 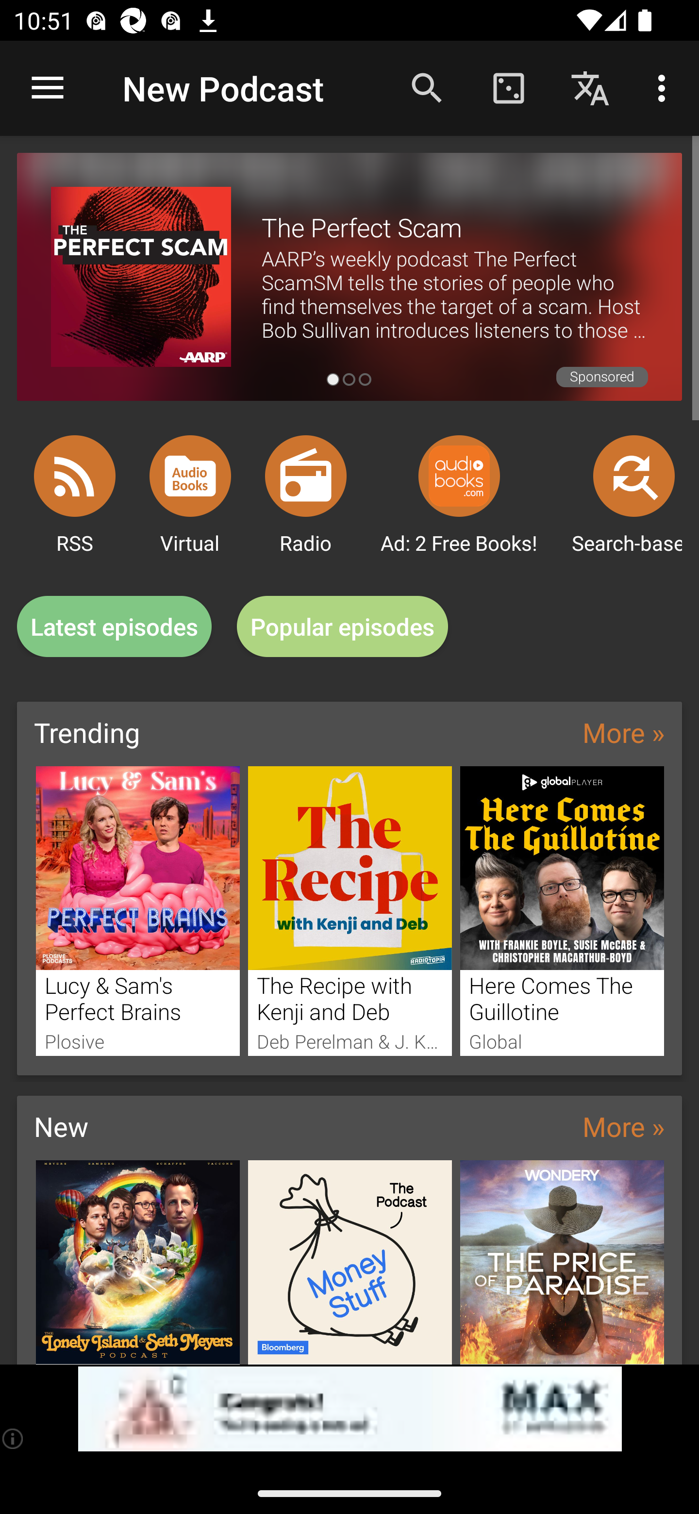 What do you see at coordinates (343, 627) in the screenshot?
I see `Popular episodes` at bounding box center [343, 627].